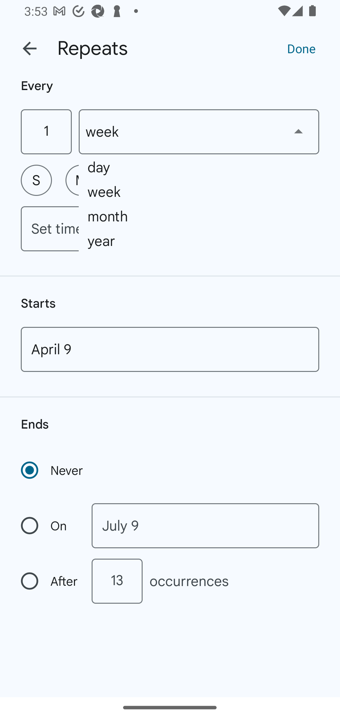 Image resolution: width=340 pixels, height=718 pixels. I want to click on Never Recurrence never ends, so click(53, 470).